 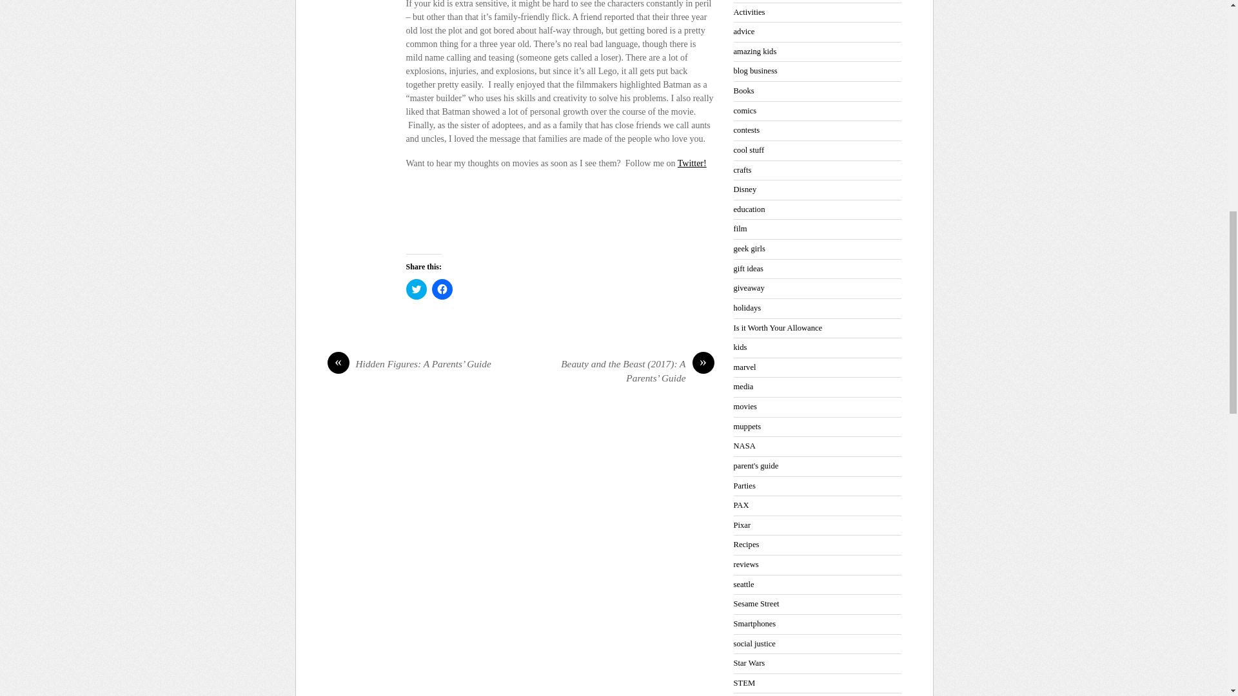 What do you see at coordinates (745, 111) in the screenshot?
I see `comics` at bounding box center [745, 111].